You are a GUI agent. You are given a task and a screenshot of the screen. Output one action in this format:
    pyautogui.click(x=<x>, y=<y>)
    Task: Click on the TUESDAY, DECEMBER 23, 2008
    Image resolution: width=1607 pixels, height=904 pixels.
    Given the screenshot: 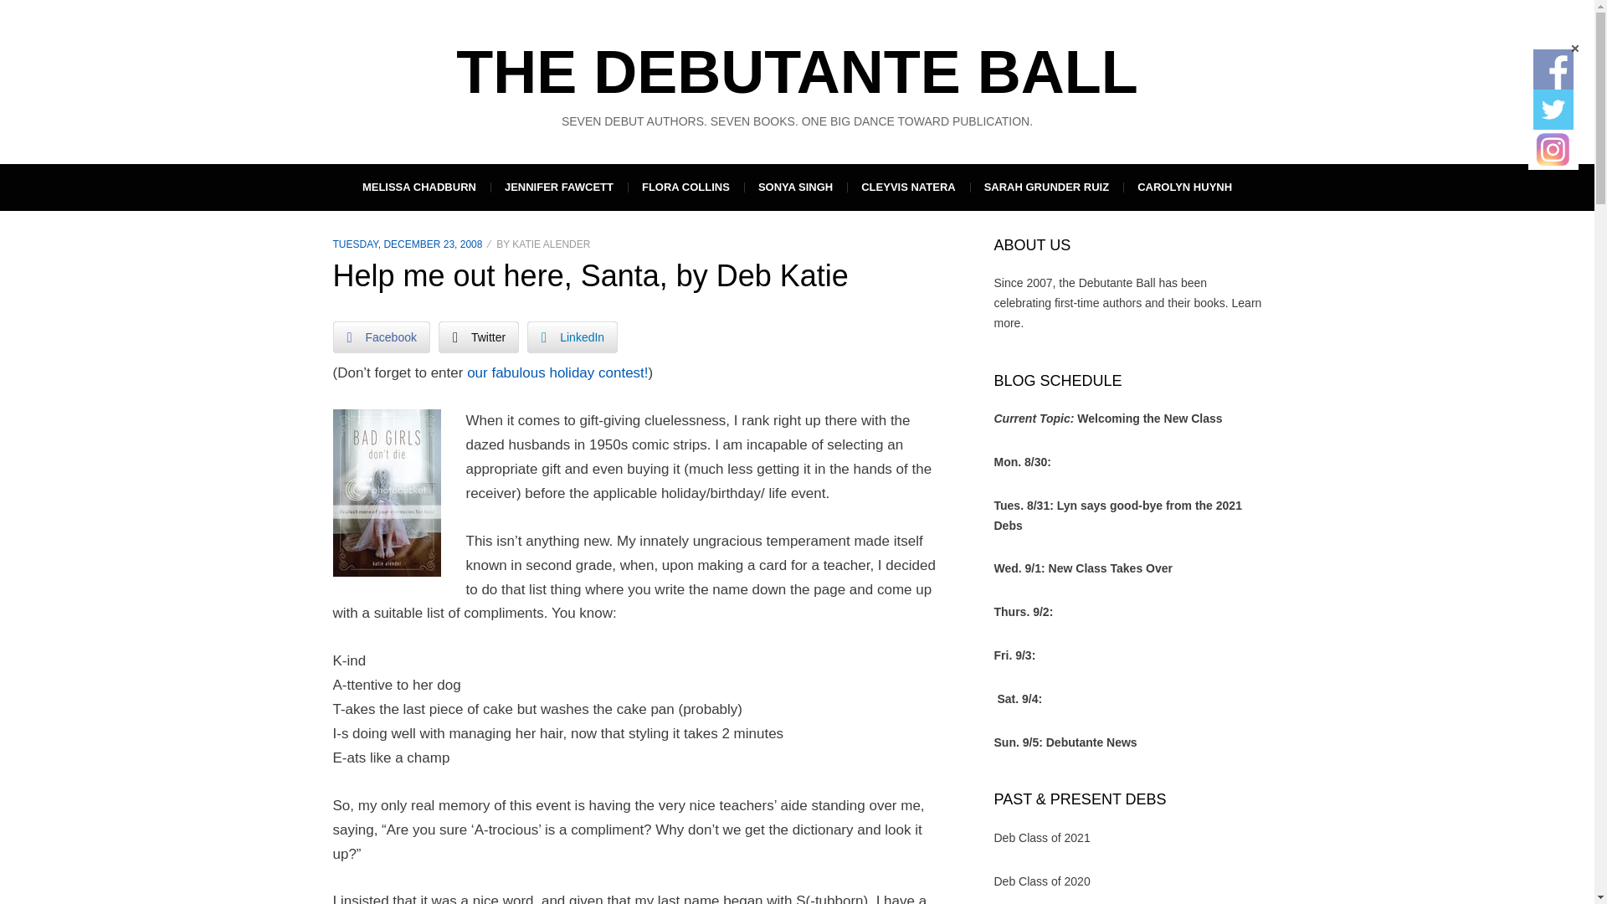 What is the action you would take?
    pyautogui.click(x=408, y=244)
    